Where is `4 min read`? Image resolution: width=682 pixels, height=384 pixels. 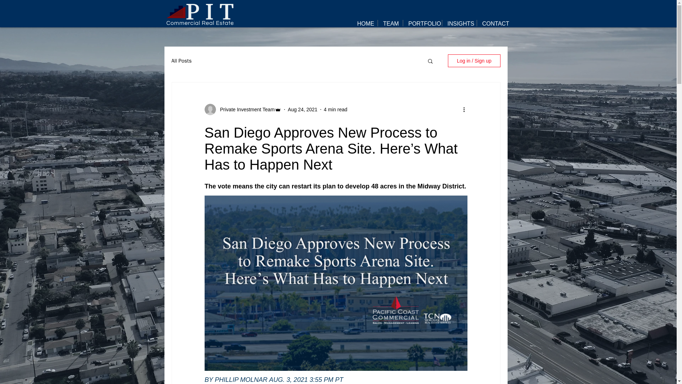
4 min read is located at coordinates (335, 110).